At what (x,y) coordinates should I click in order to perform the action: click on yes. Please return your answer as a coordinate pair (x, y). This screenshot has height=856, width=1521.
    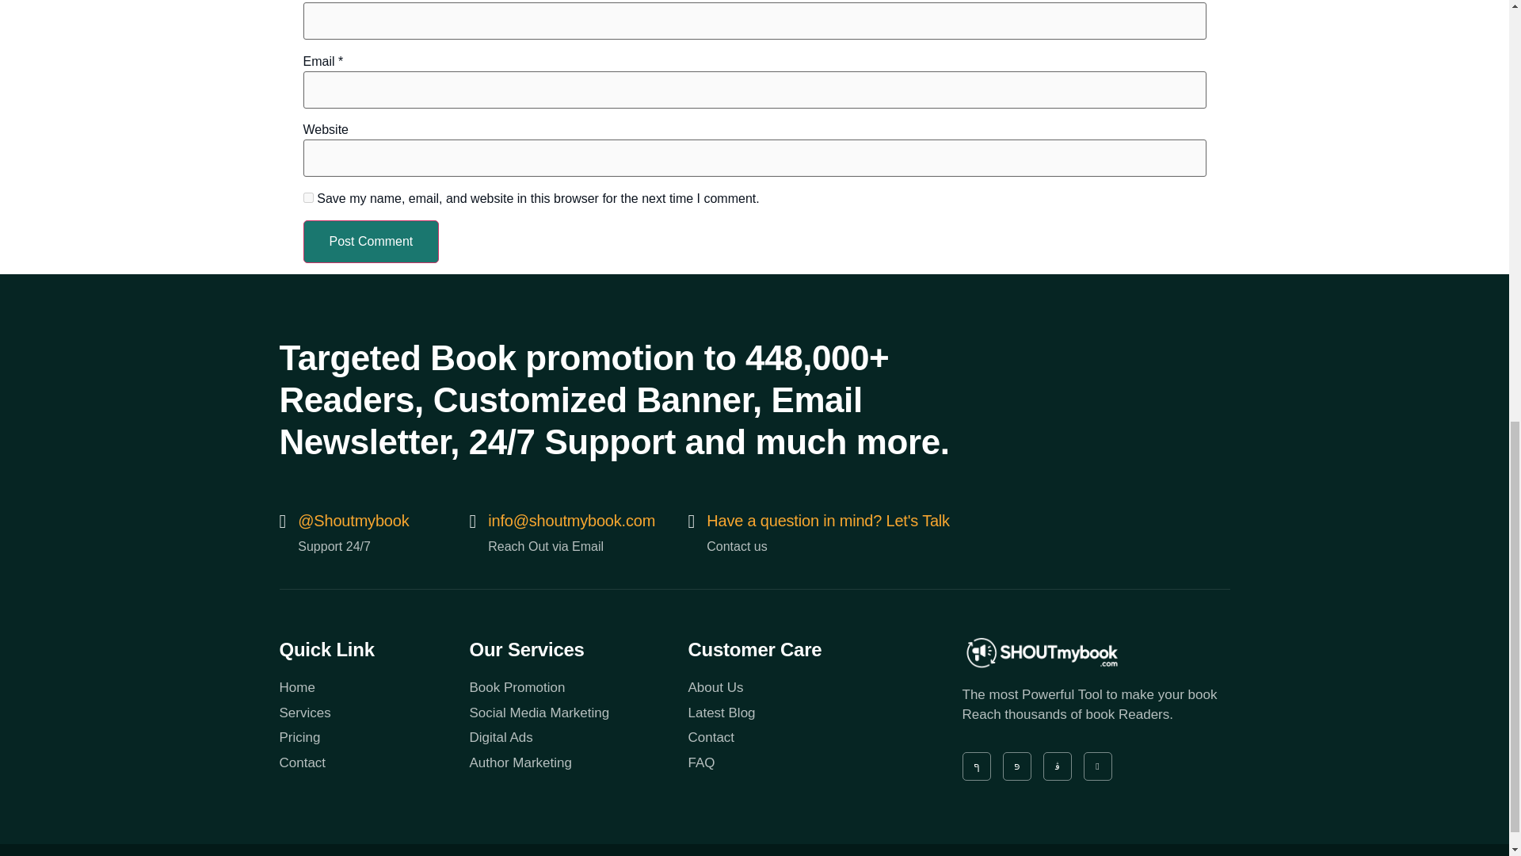
    Looking at the image, I should click on (307, 197).